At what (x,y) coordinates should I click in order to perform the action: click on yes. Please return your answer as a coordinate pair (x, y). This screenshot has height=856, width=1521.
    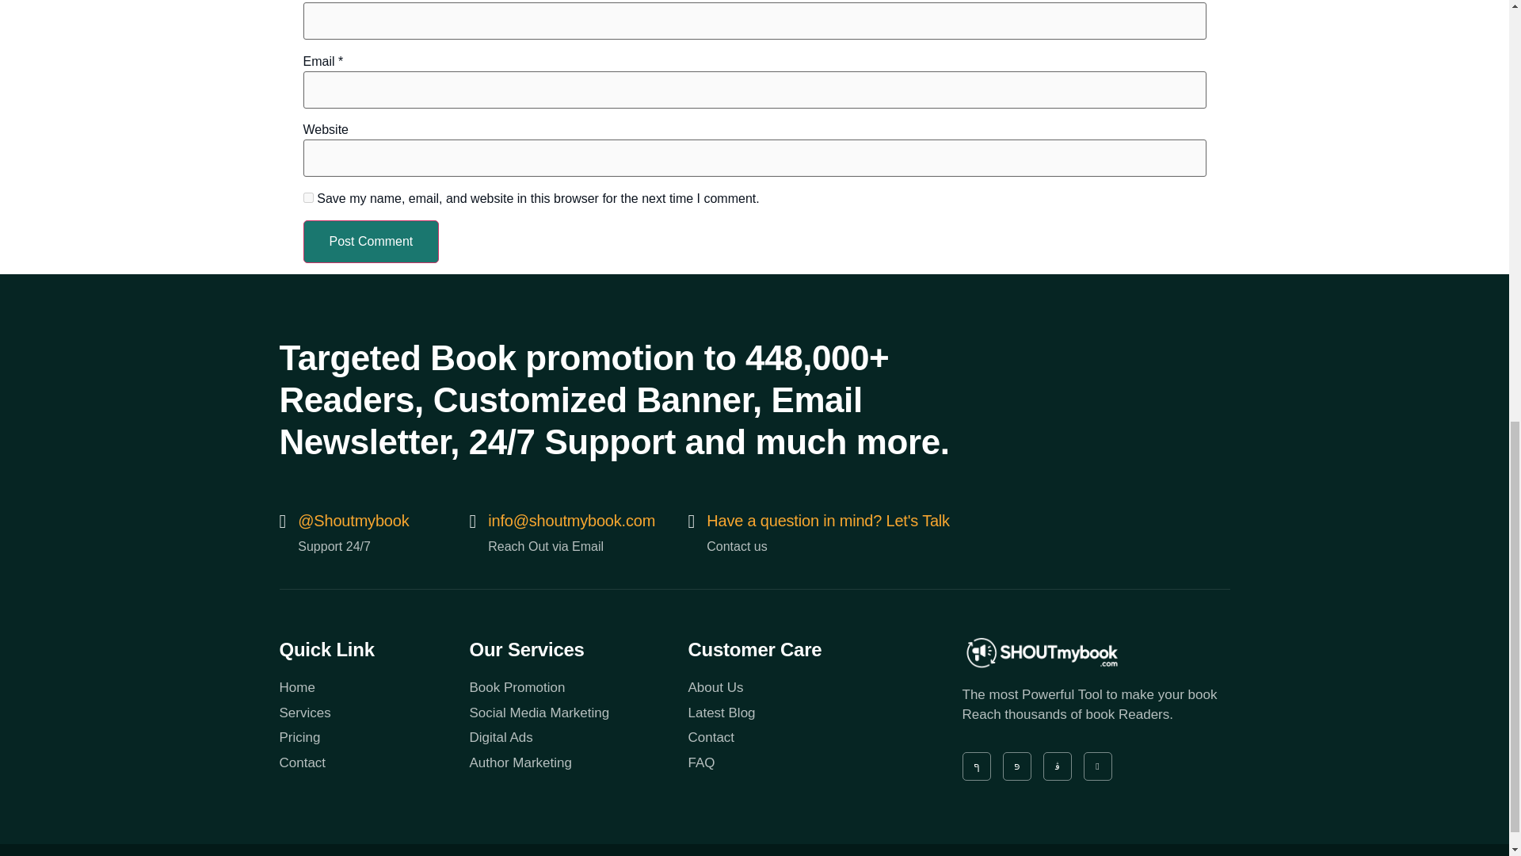
    Looking at the image, I should click on (307, 197).